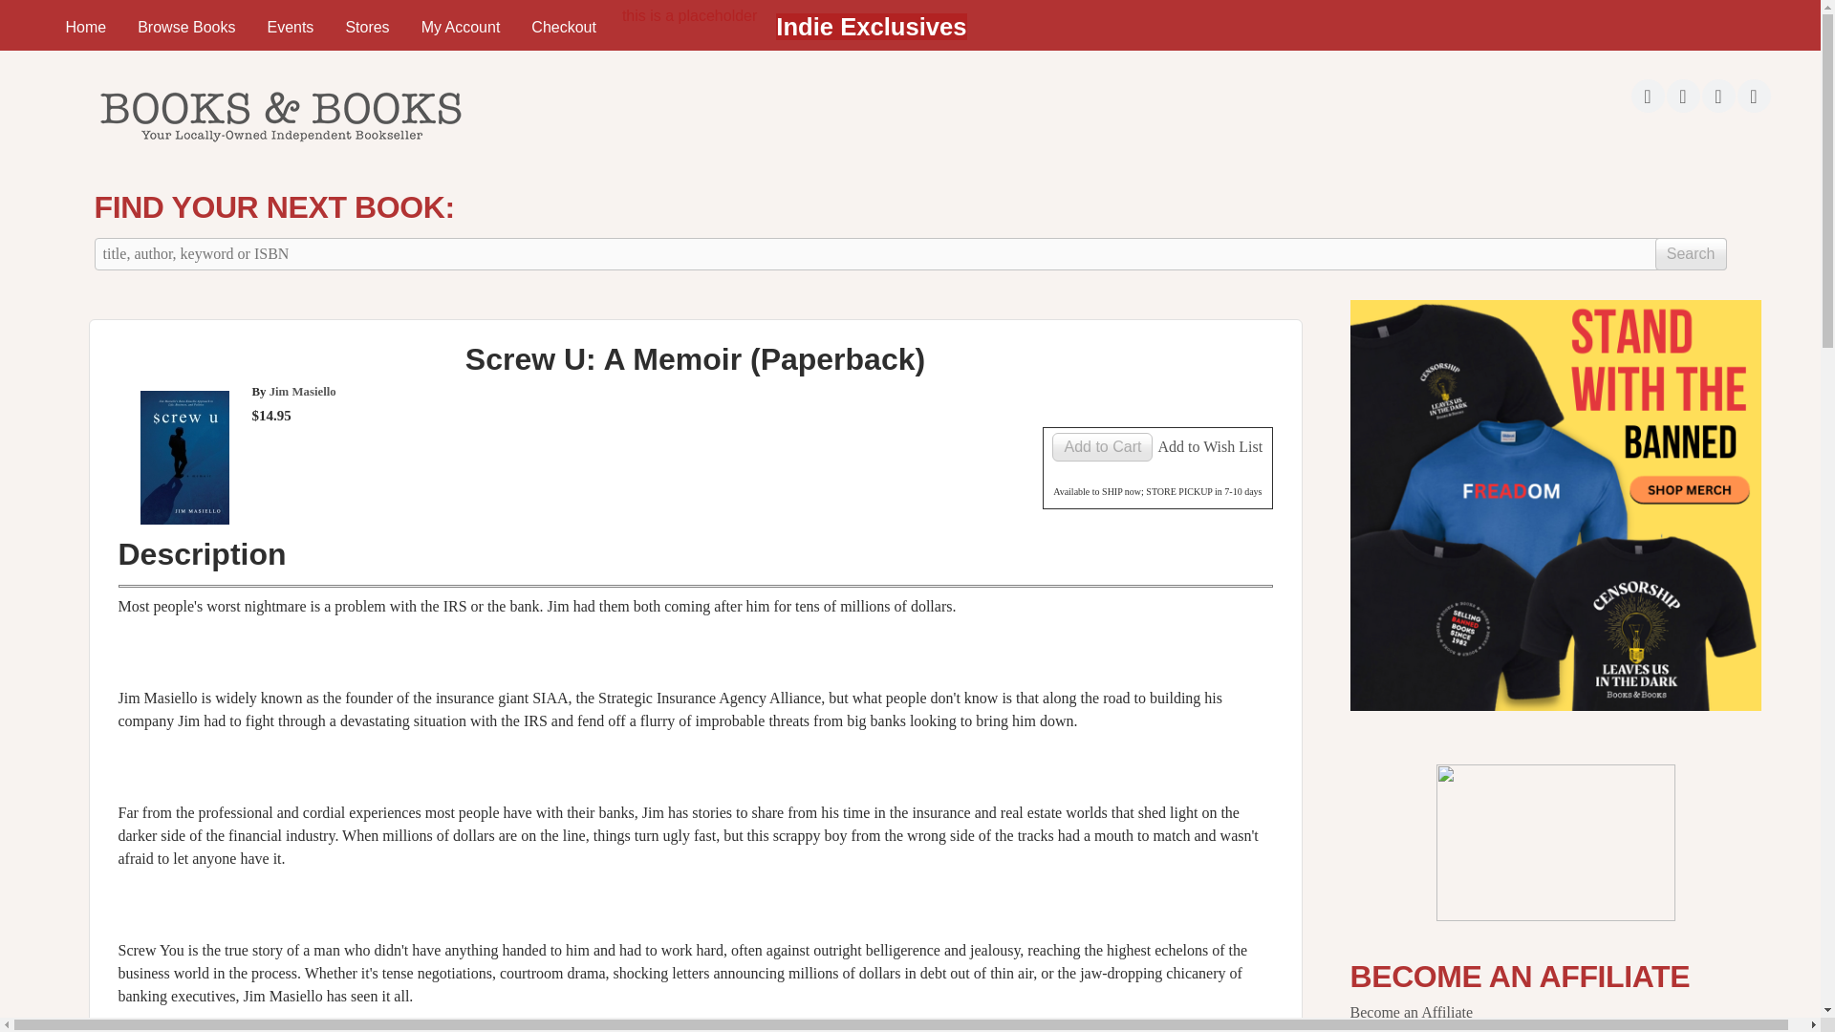 The width and height of the screenshot is (1835, 1032). I want to click on My Account, so click(461, 27).